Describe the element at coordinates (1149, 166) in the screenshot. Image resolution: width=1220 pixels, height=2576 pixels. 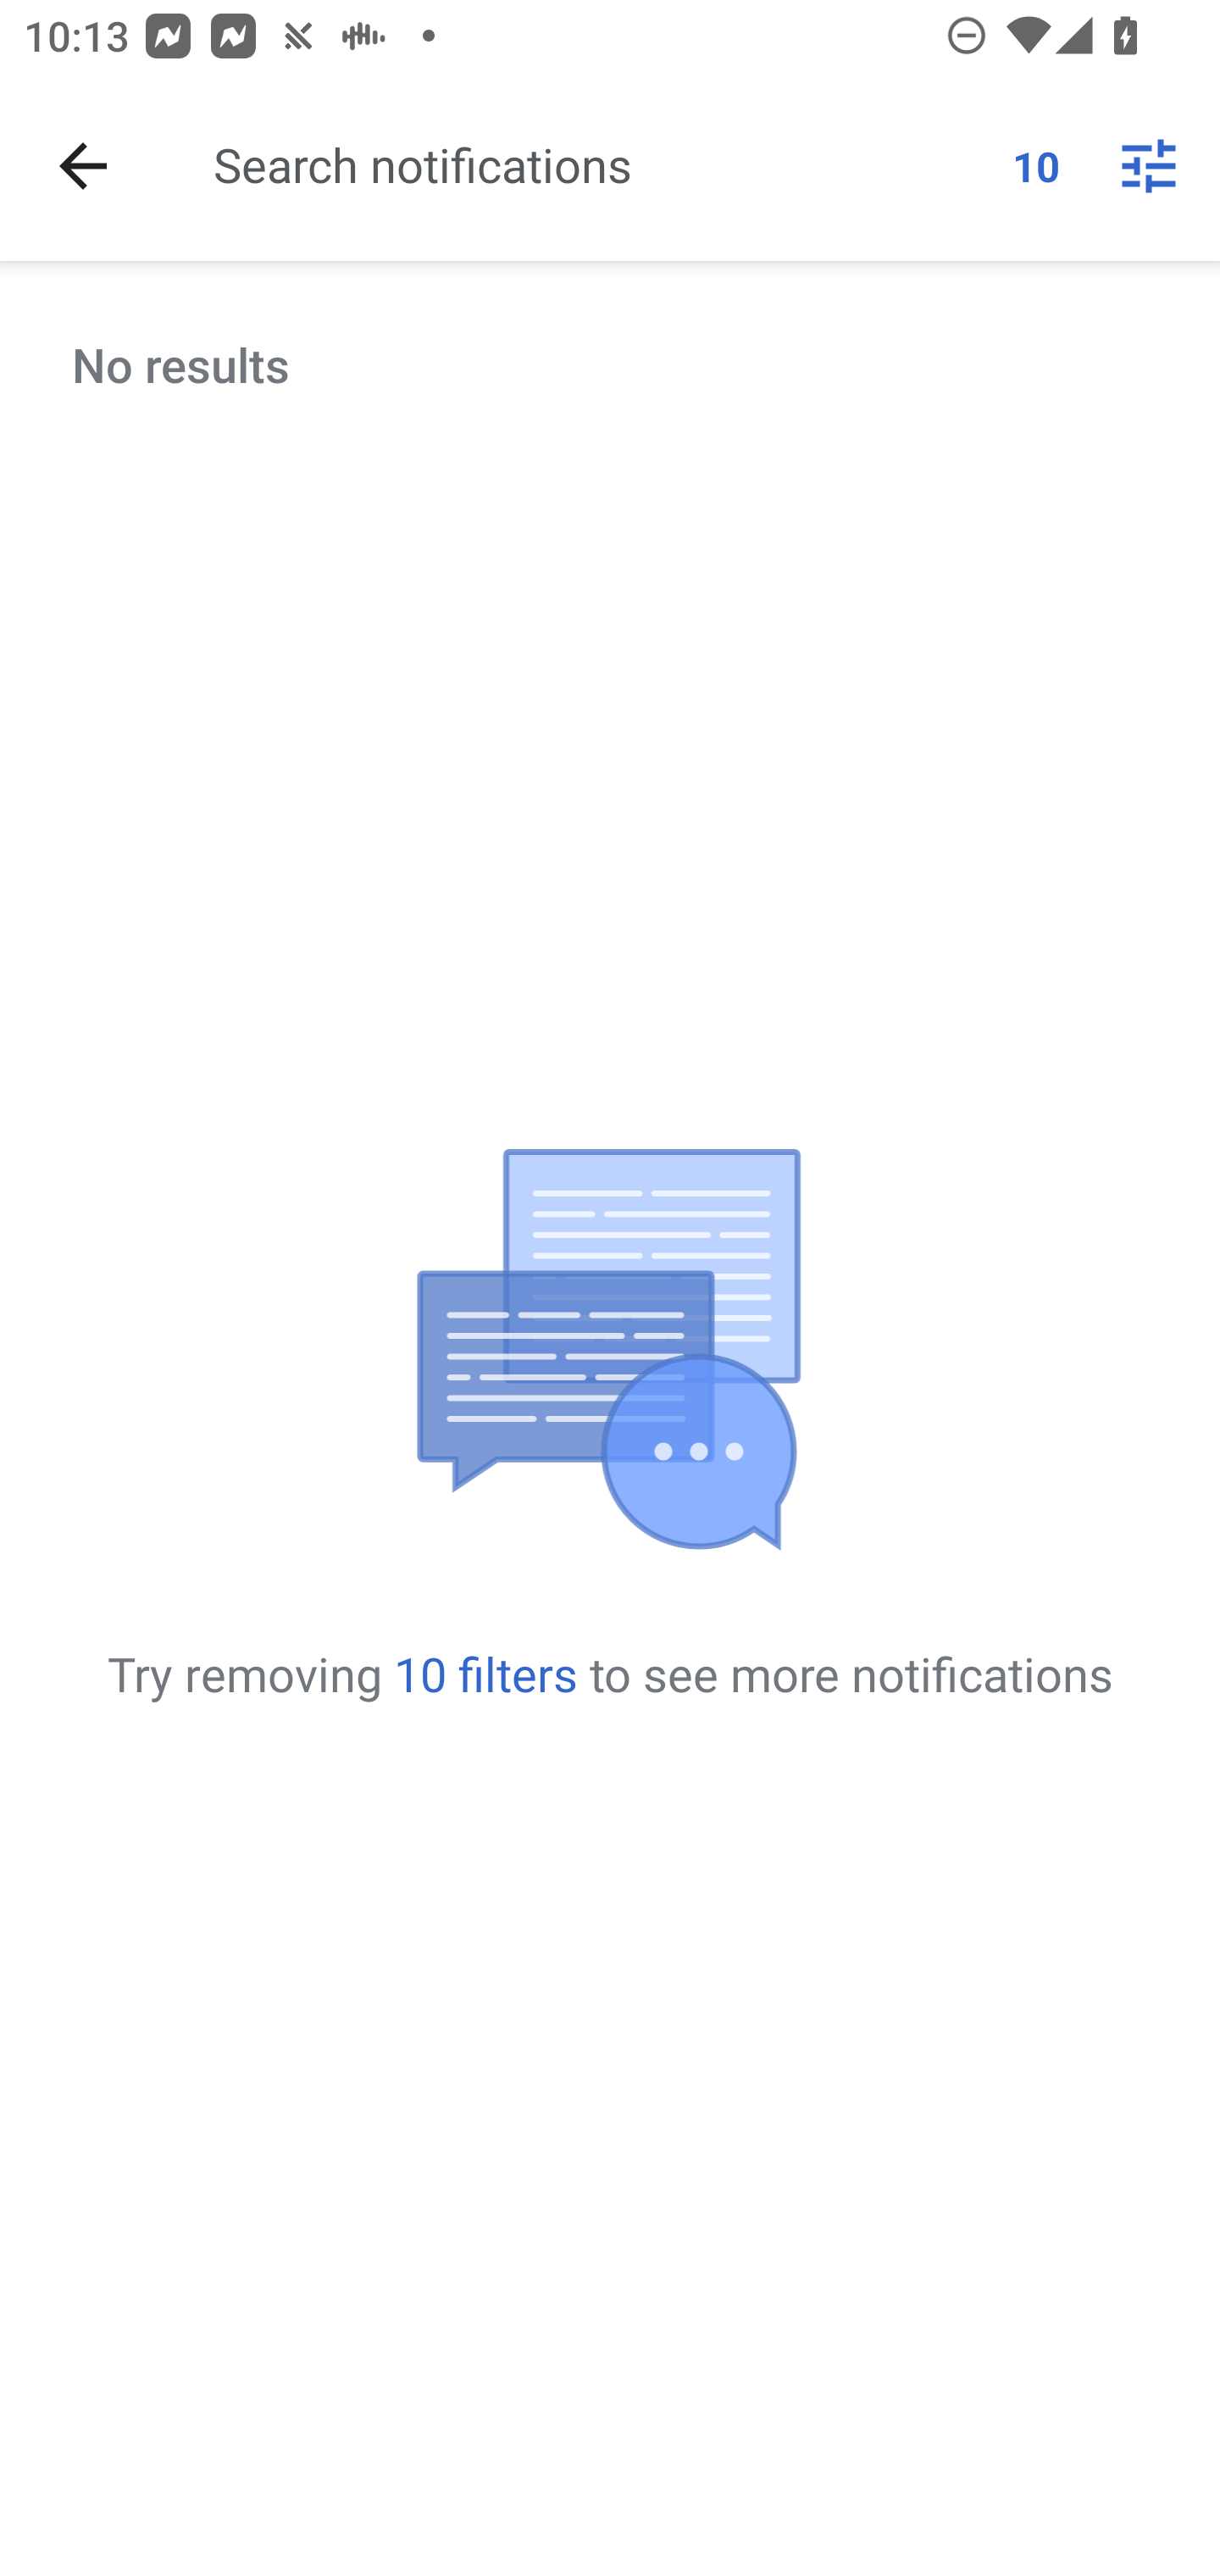
I see `Notification filter` at that location.